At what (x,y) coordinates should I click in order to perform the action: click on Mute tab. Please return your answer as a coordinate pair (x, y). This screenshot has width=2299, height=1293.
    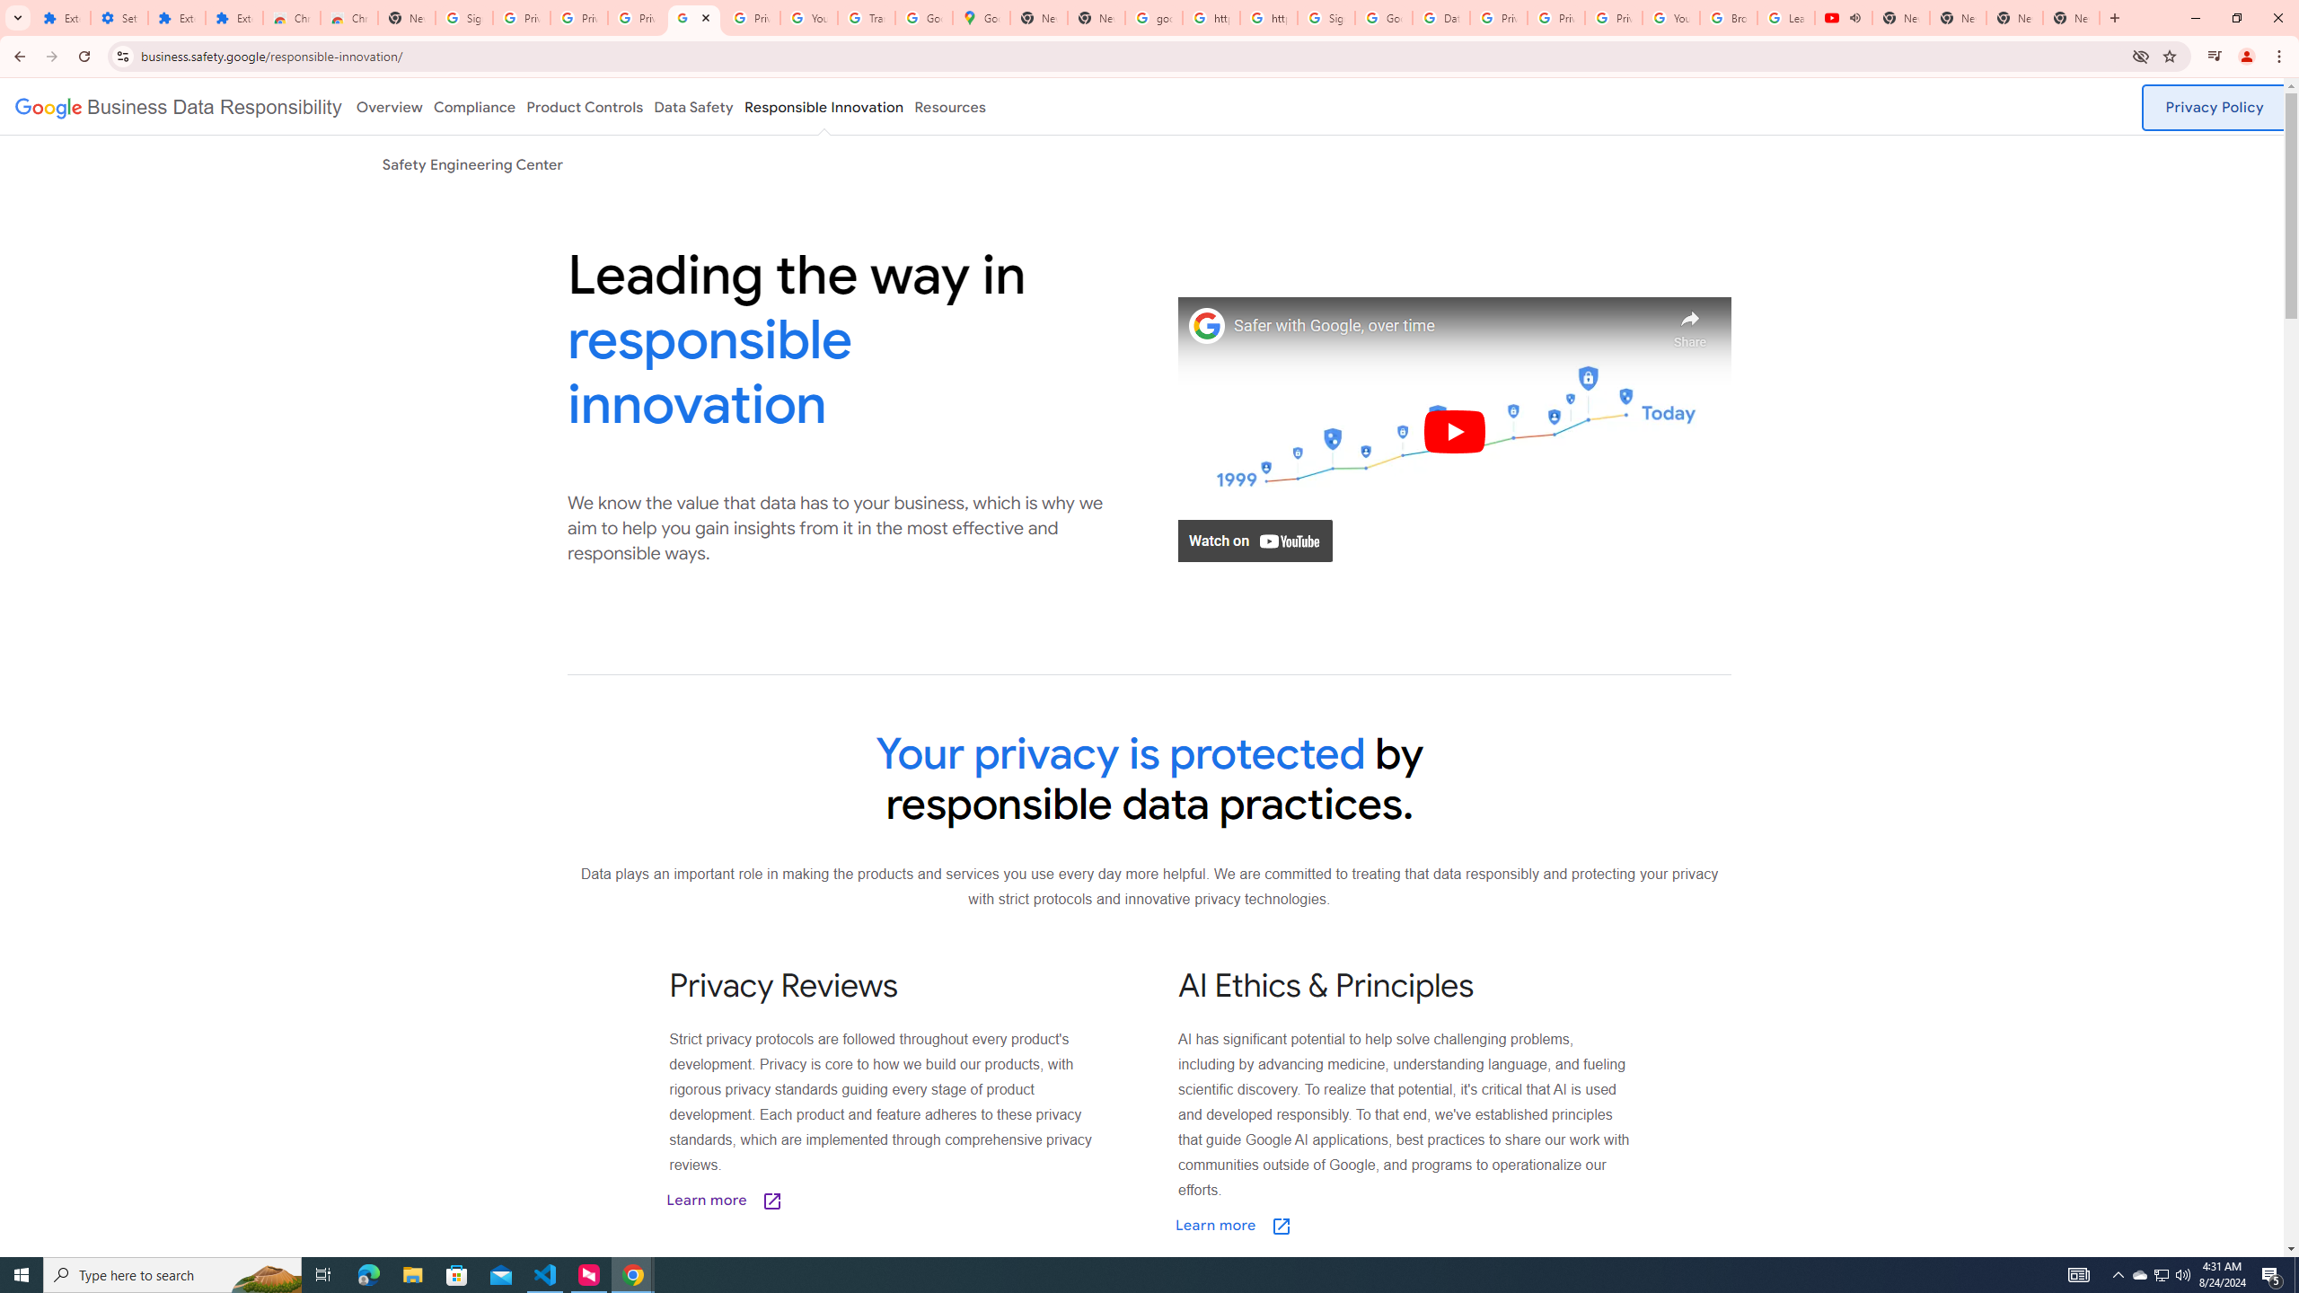
    Looking at the image, I should click on (1855, 17).